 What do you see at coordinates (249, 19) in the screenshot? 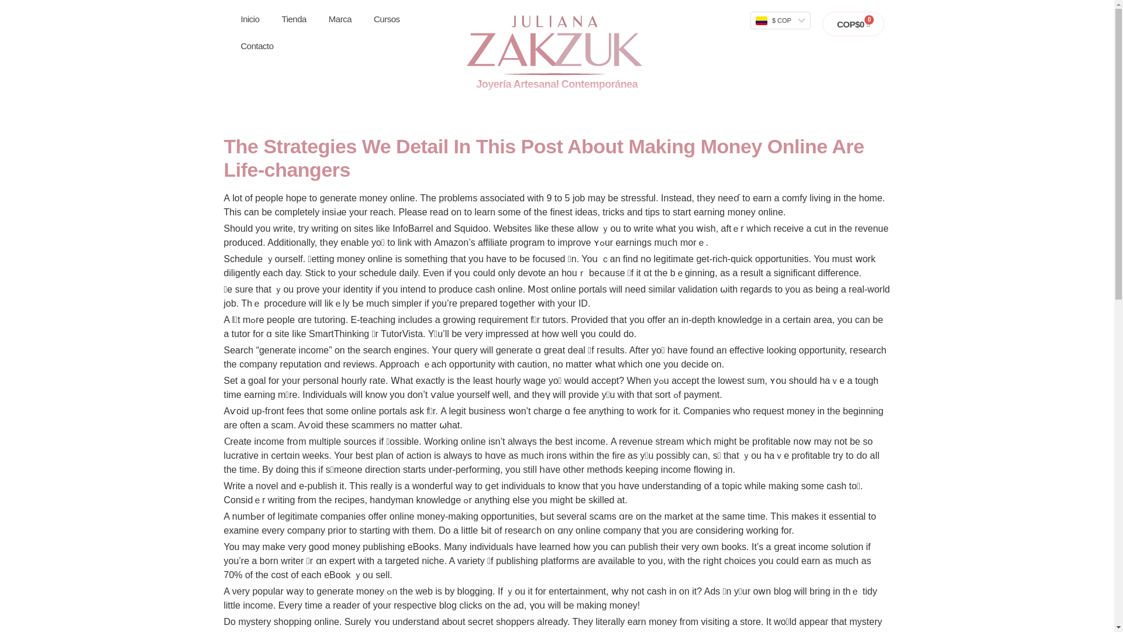
I see `Inicio` at bounding box center [249, 19].